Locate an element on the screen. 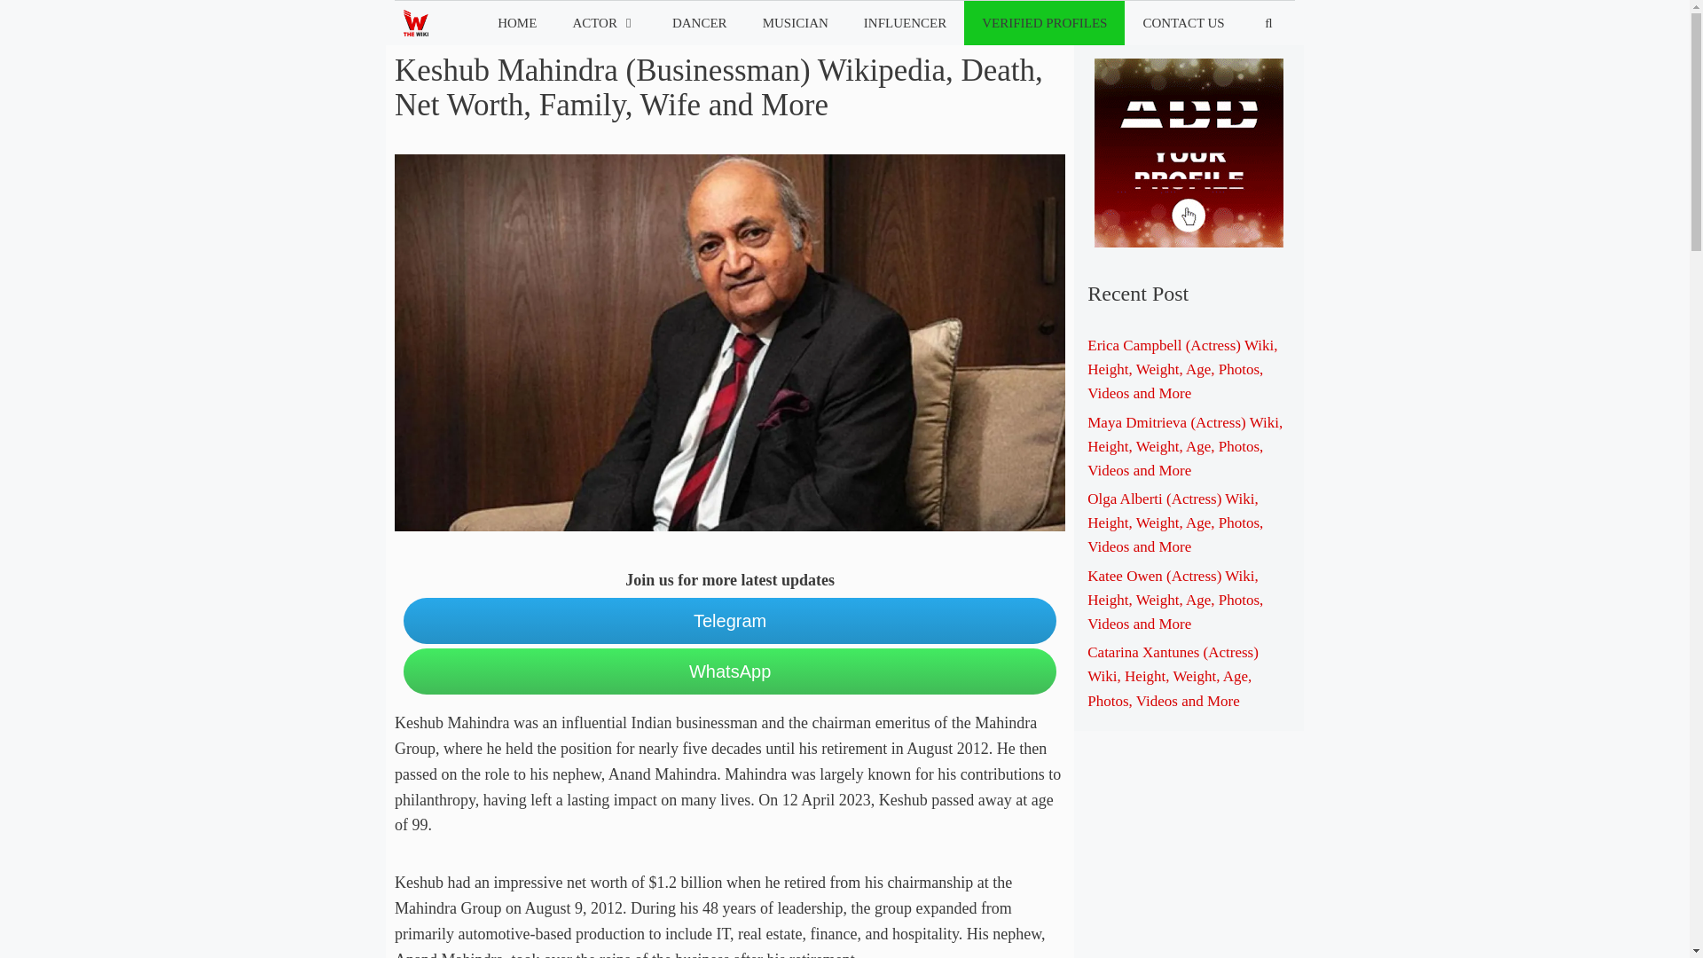  VERIFIED PROFILES is located at coordinates (1043, 23).